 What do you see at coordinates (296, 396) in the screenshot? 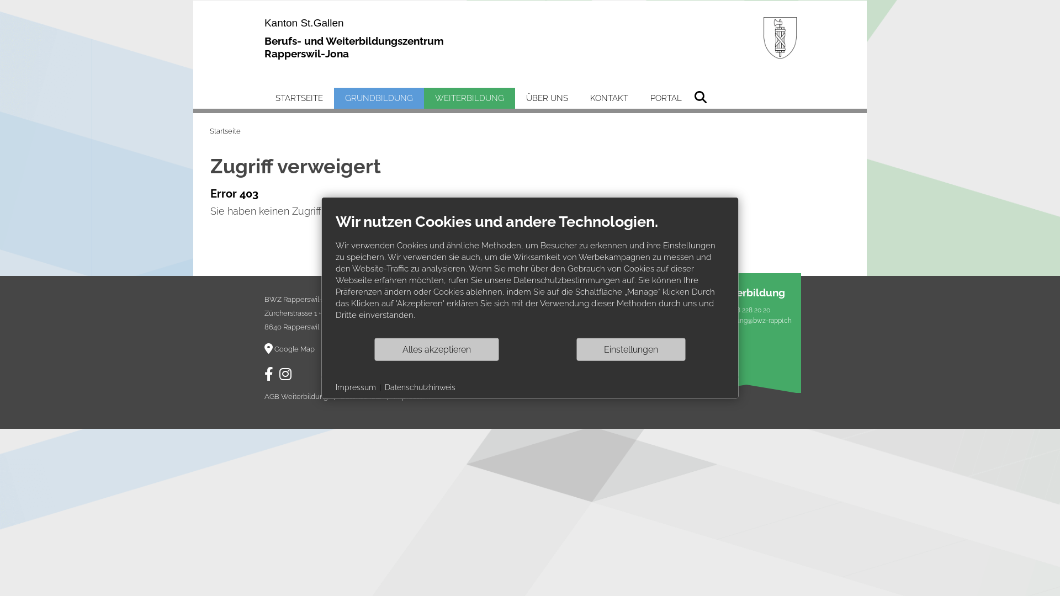
I see `AGB Weiterbildung` at bounding box center [296, 396].